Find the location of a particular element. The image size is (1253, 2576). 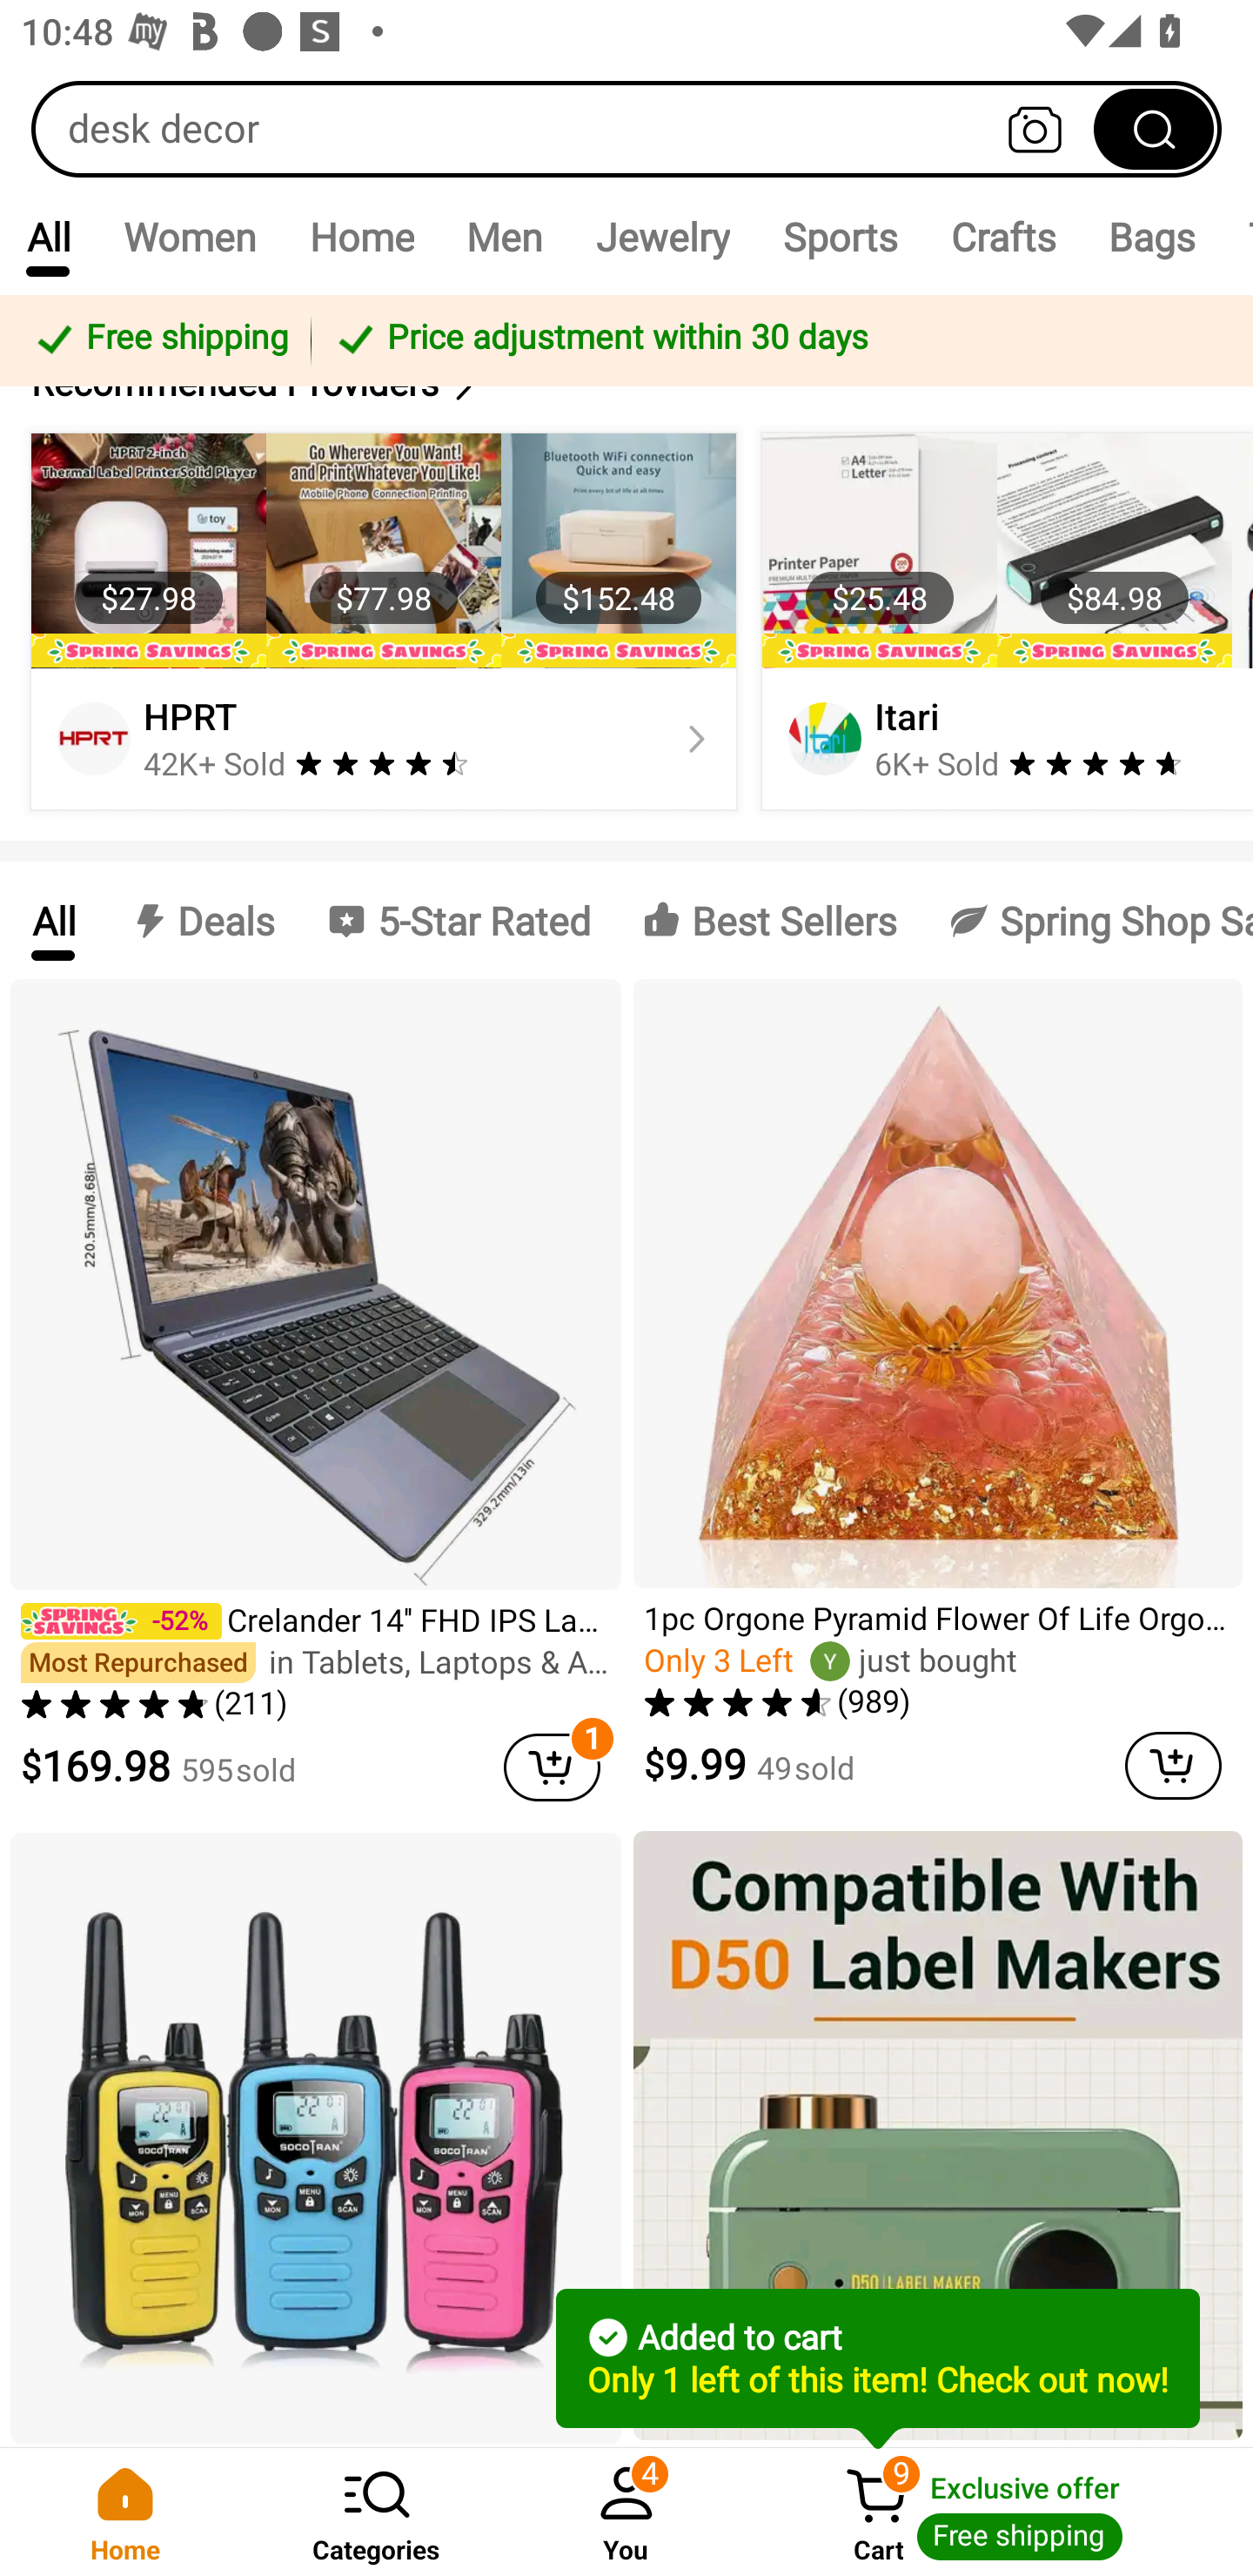

Jewelry is located at coordinates (661, 237).